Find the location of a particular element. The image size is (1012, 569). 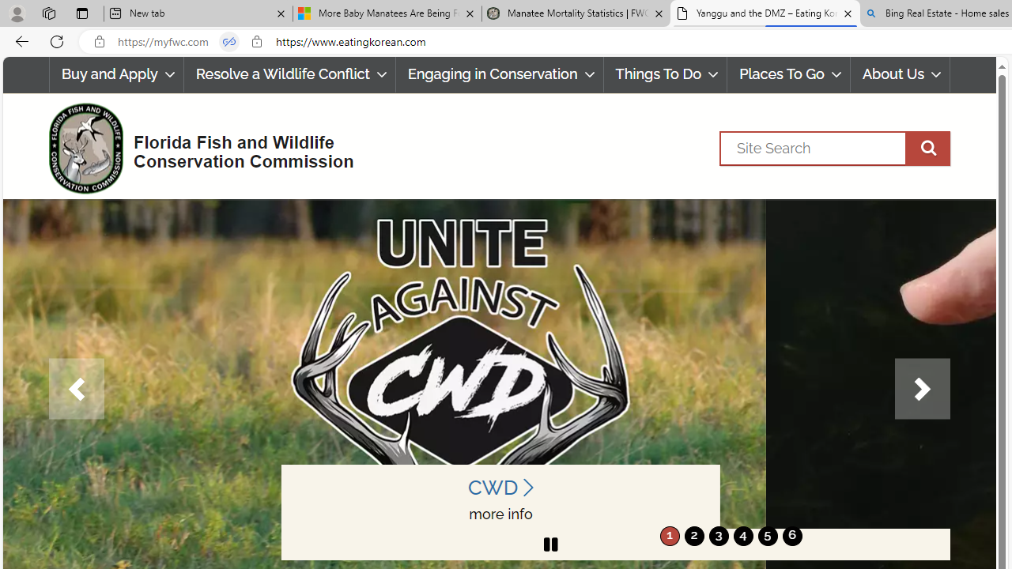

move to slide 6 is located at coordinates (792, 536).